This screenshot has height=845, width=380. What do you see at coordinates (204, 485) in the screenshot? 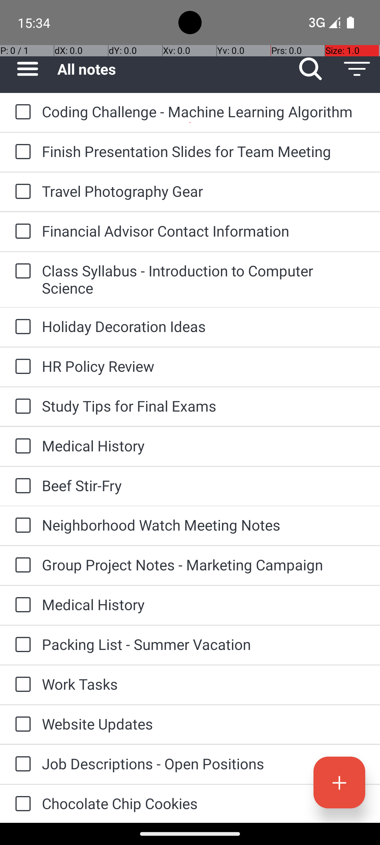
I see `Beef Stir-Fry` at bounding box center [204, 485].